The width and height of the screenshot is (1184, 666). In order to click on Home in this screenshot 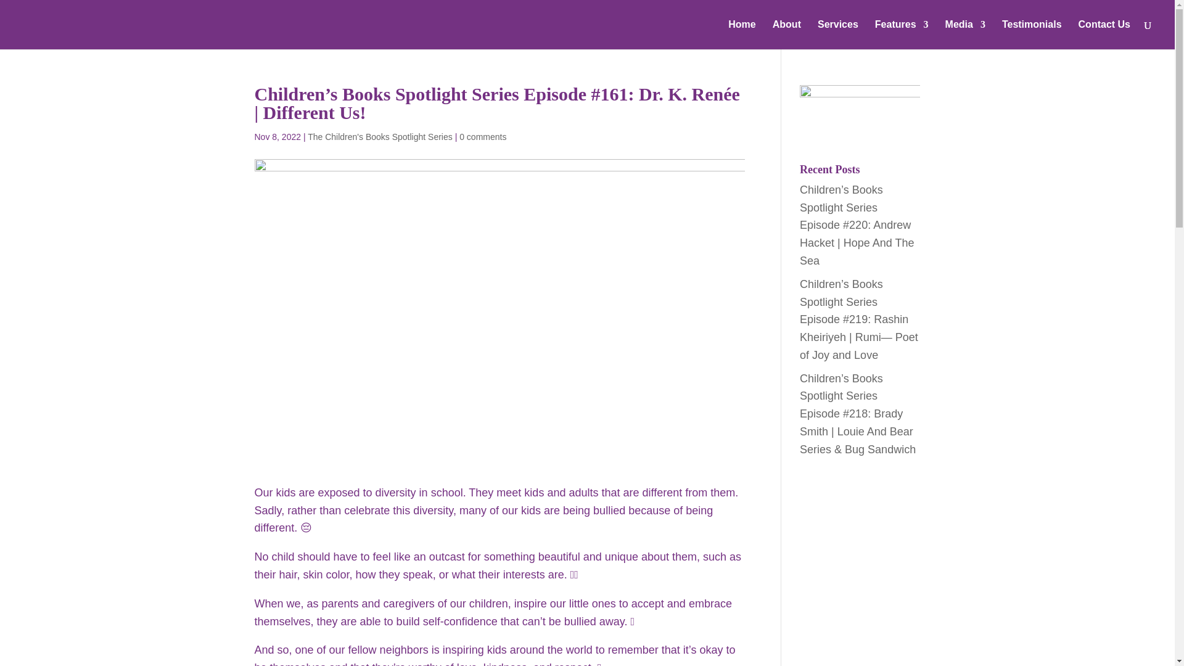, I will do `click(741, 35)`.